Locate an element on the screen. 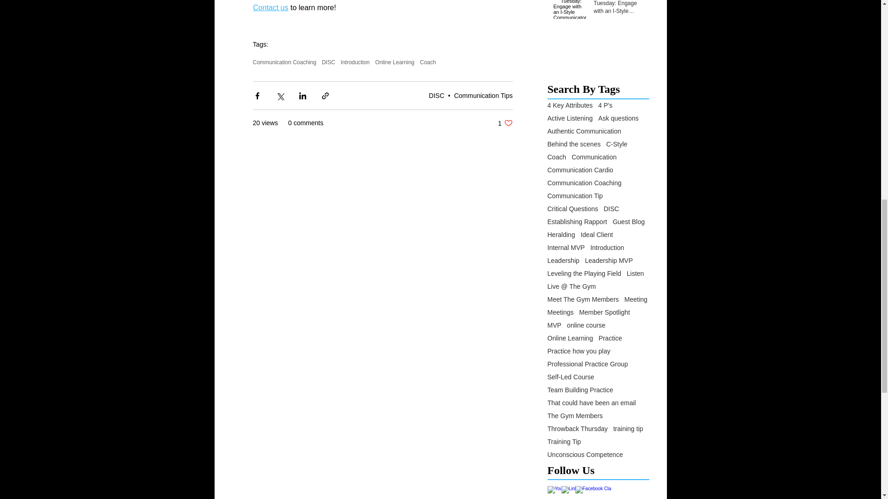 This screenshot has width=888, height=499. DISC is located at coordinates (270, 7).